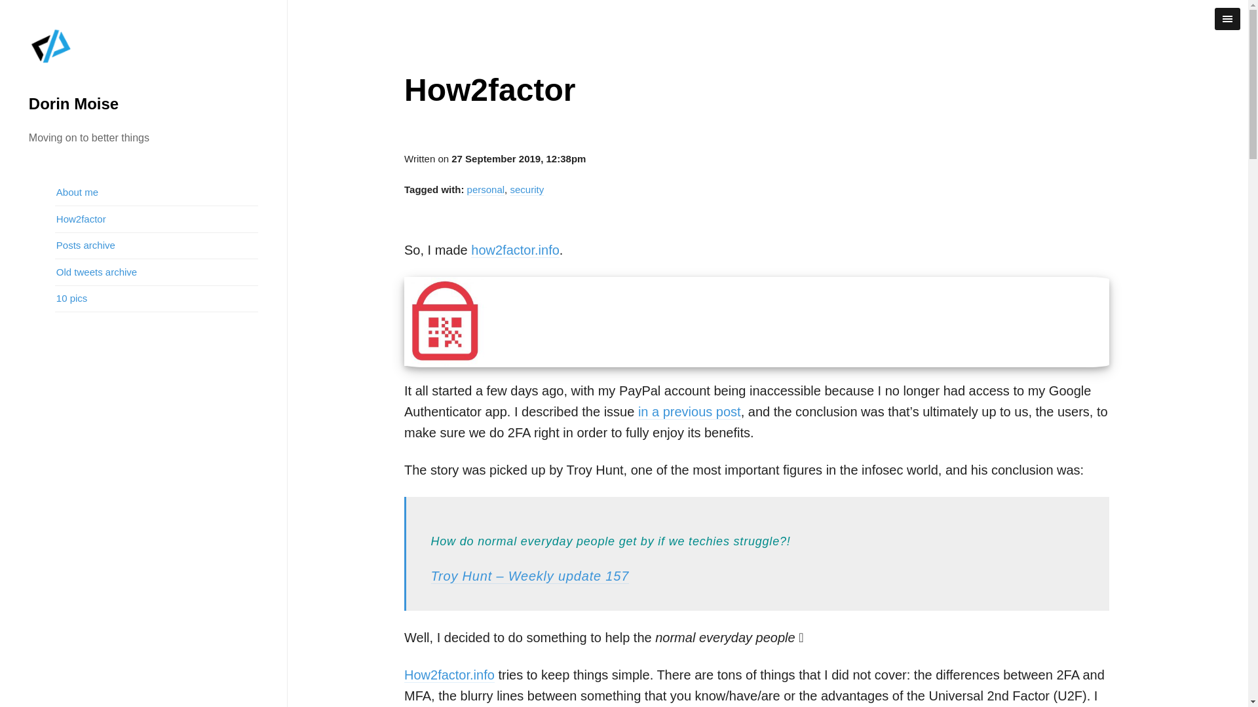 This screenshot has height=707, width=1258. What do you see at coordinates (449, 675) in the screenshot?
I see `How2factor.info` at bounding box center [449, 675].